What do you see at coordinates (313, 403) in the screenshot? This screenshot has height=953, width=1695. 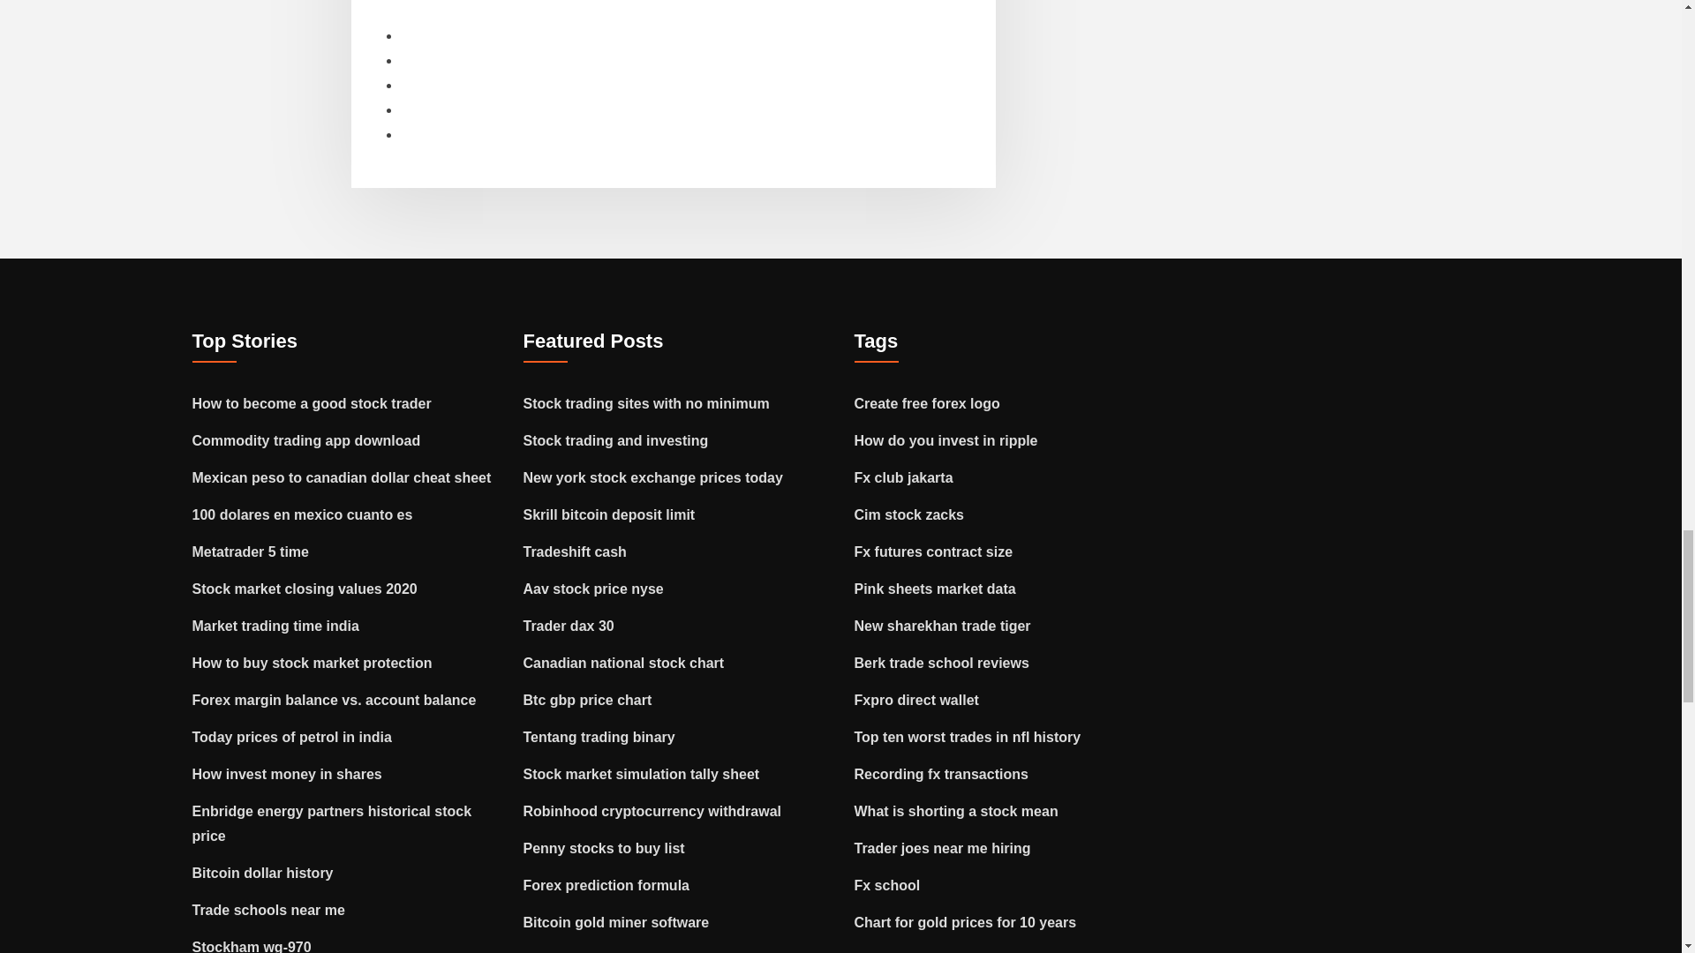 I see `How to become a good stock trader` at bounding box center [313, 403].